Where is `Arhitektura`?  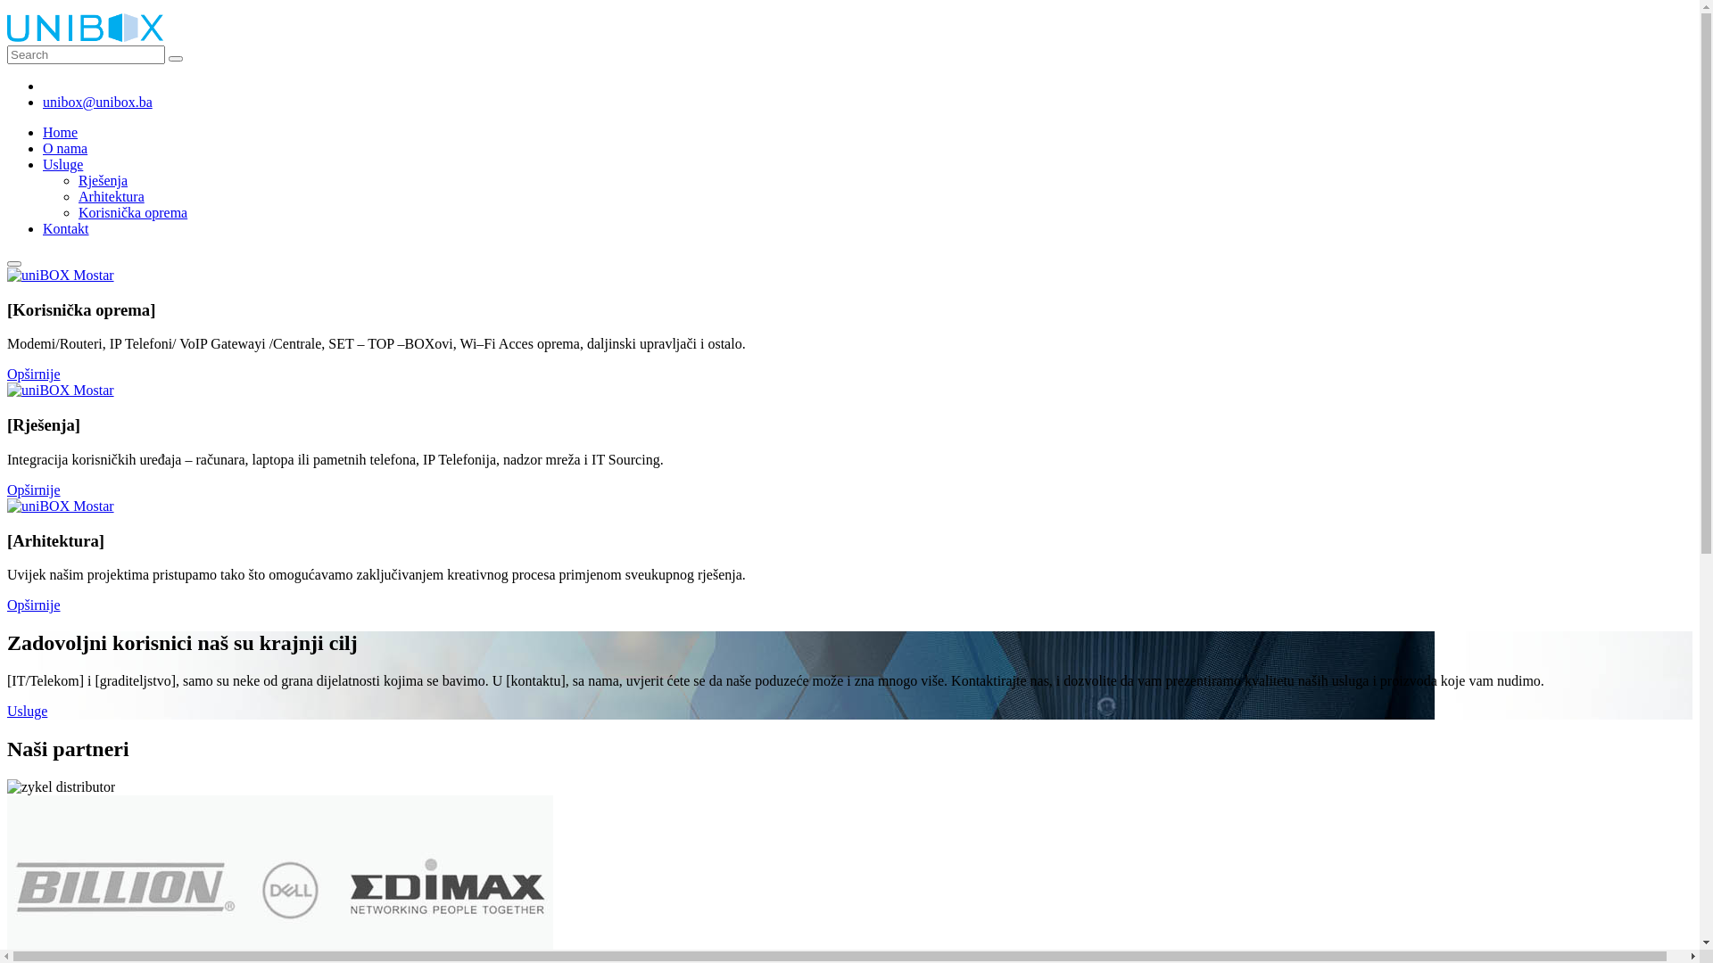
Arhitektura is located at coordinates (112, 196).